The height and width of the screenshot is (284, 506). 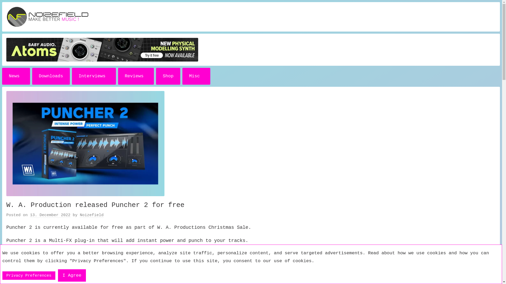 I want to click on Reviews, so click(x=136, y=76).